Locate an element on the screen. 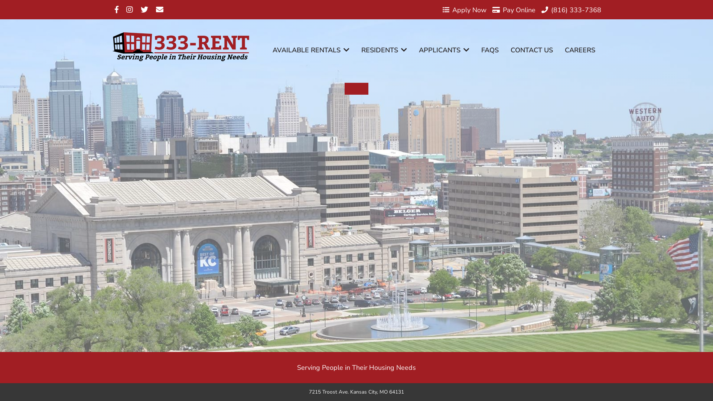 The width and height of the screenshot is (713, 401). Pay Online is located at coordinates (511, 10).